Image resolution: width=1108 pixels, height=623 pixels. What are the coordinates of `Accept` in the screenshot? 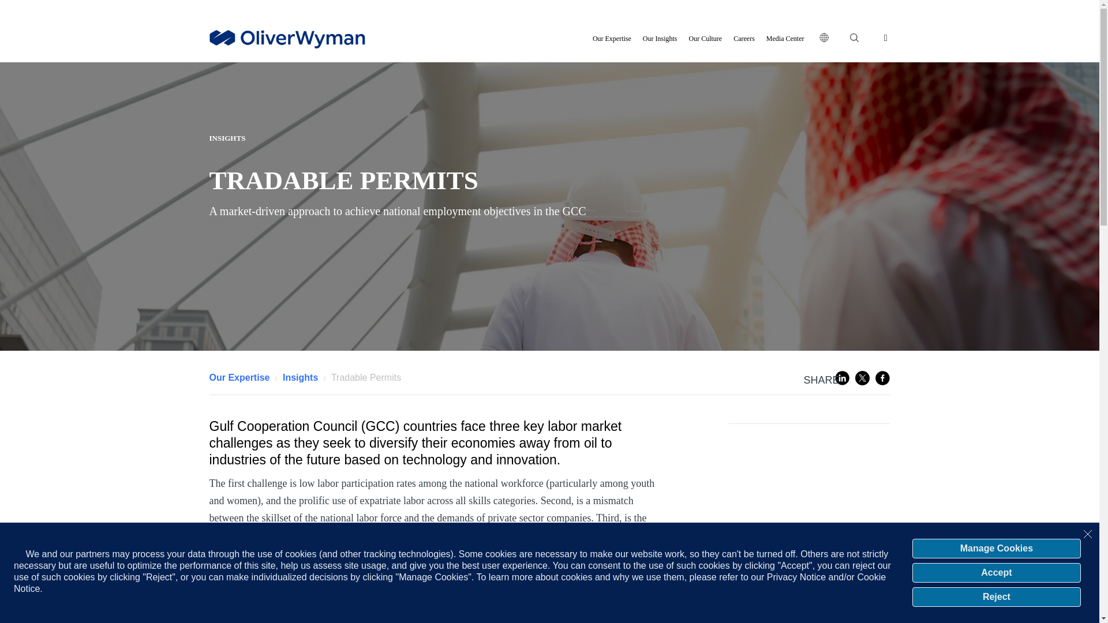 It's located at (996, 572).